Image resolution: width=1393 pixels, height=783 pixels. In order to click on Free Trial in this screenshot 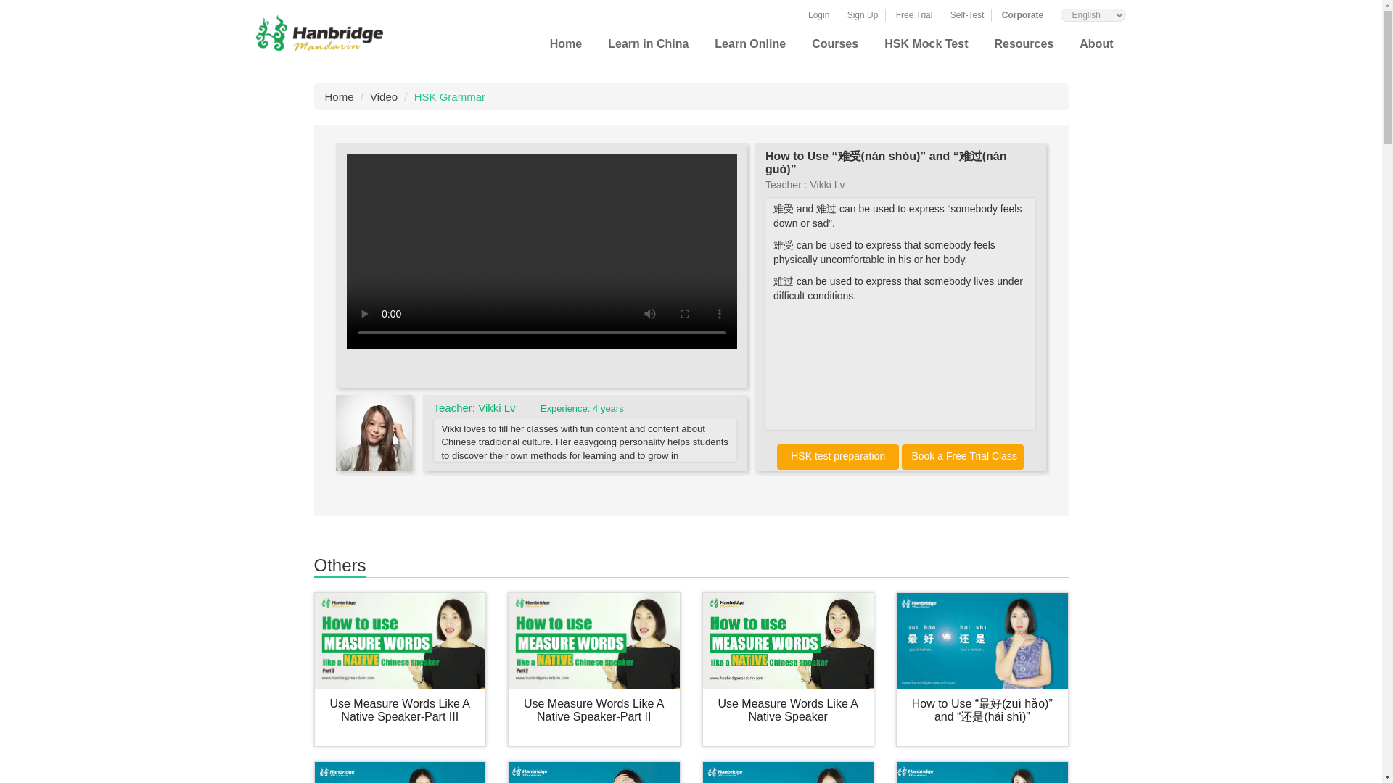, I will do `click(914, 15)`.